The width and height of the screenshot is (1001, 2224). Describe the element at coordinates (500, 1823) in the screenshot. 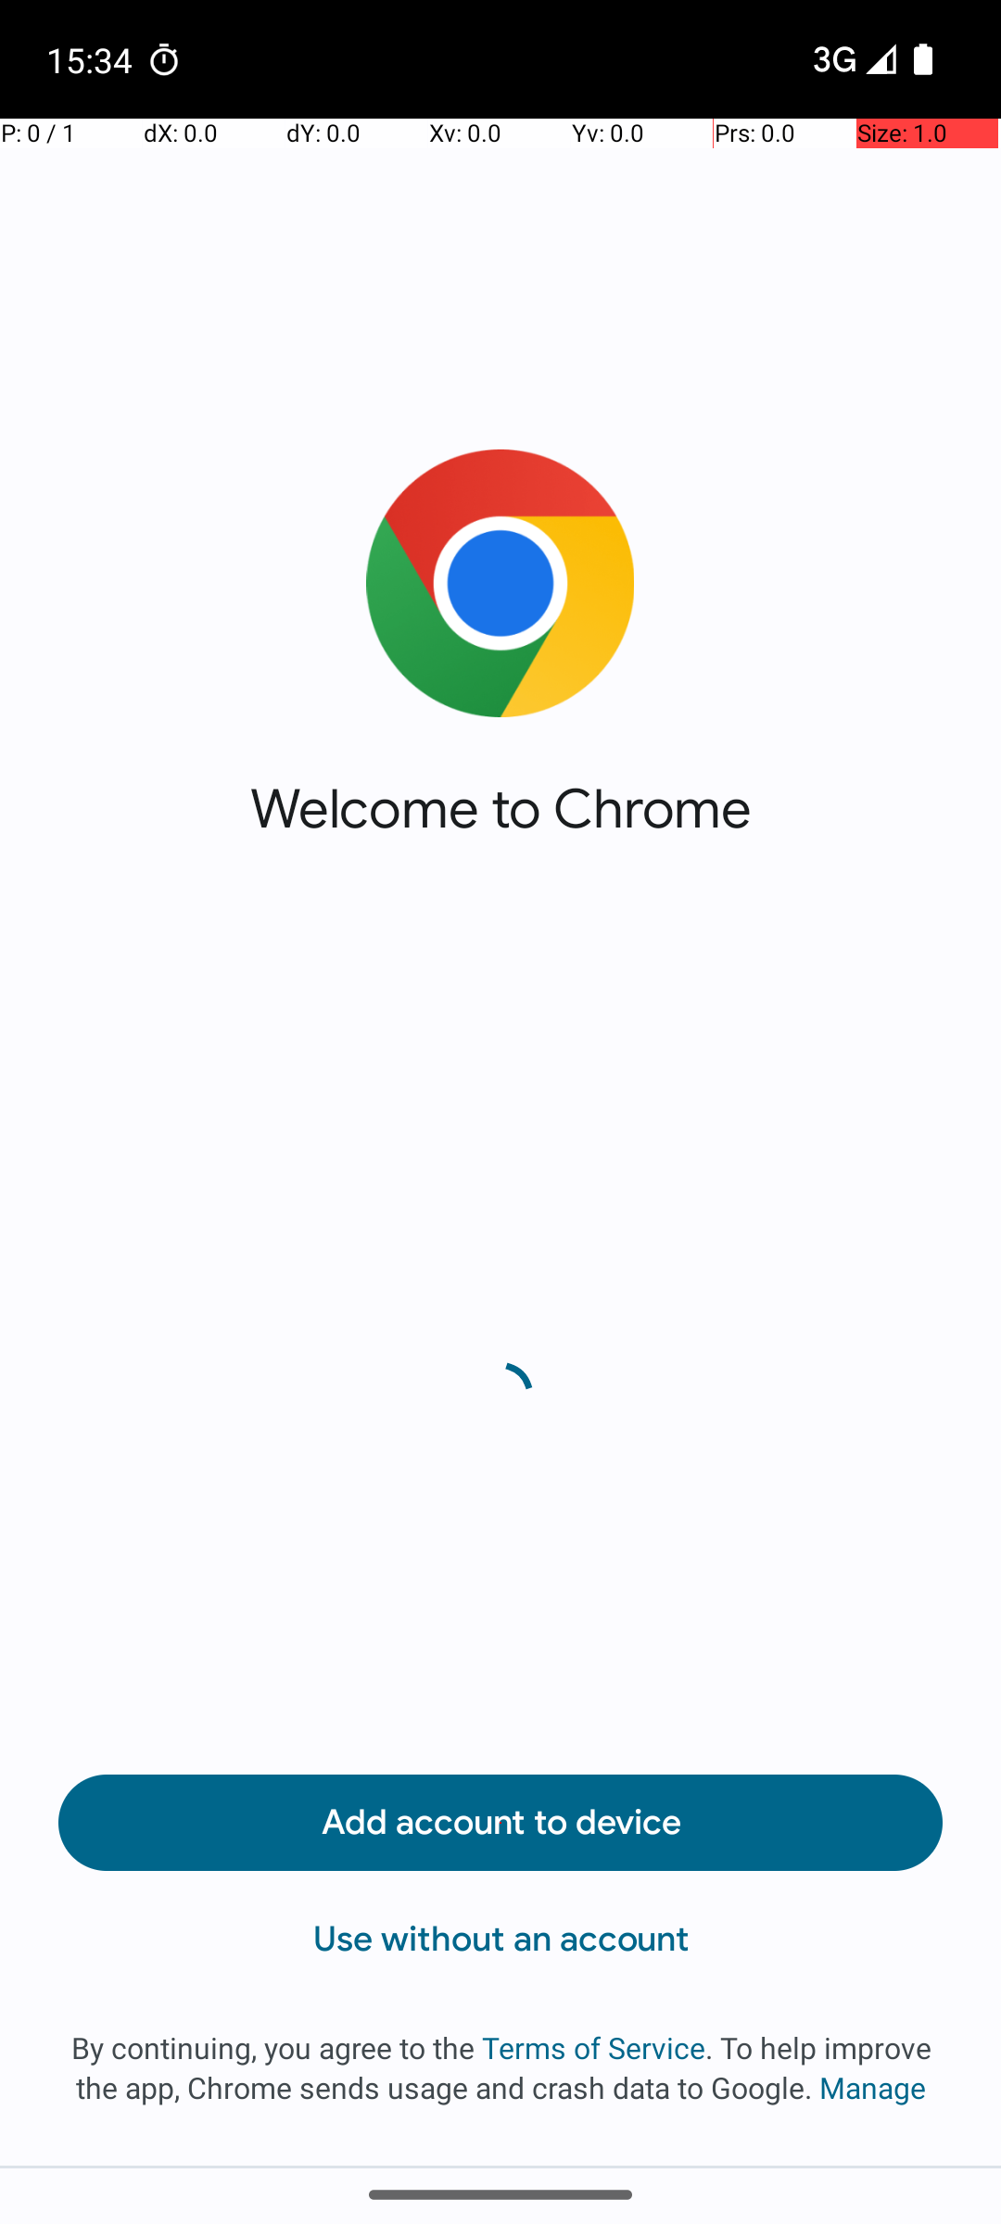

I see `Add account to device` at that location.